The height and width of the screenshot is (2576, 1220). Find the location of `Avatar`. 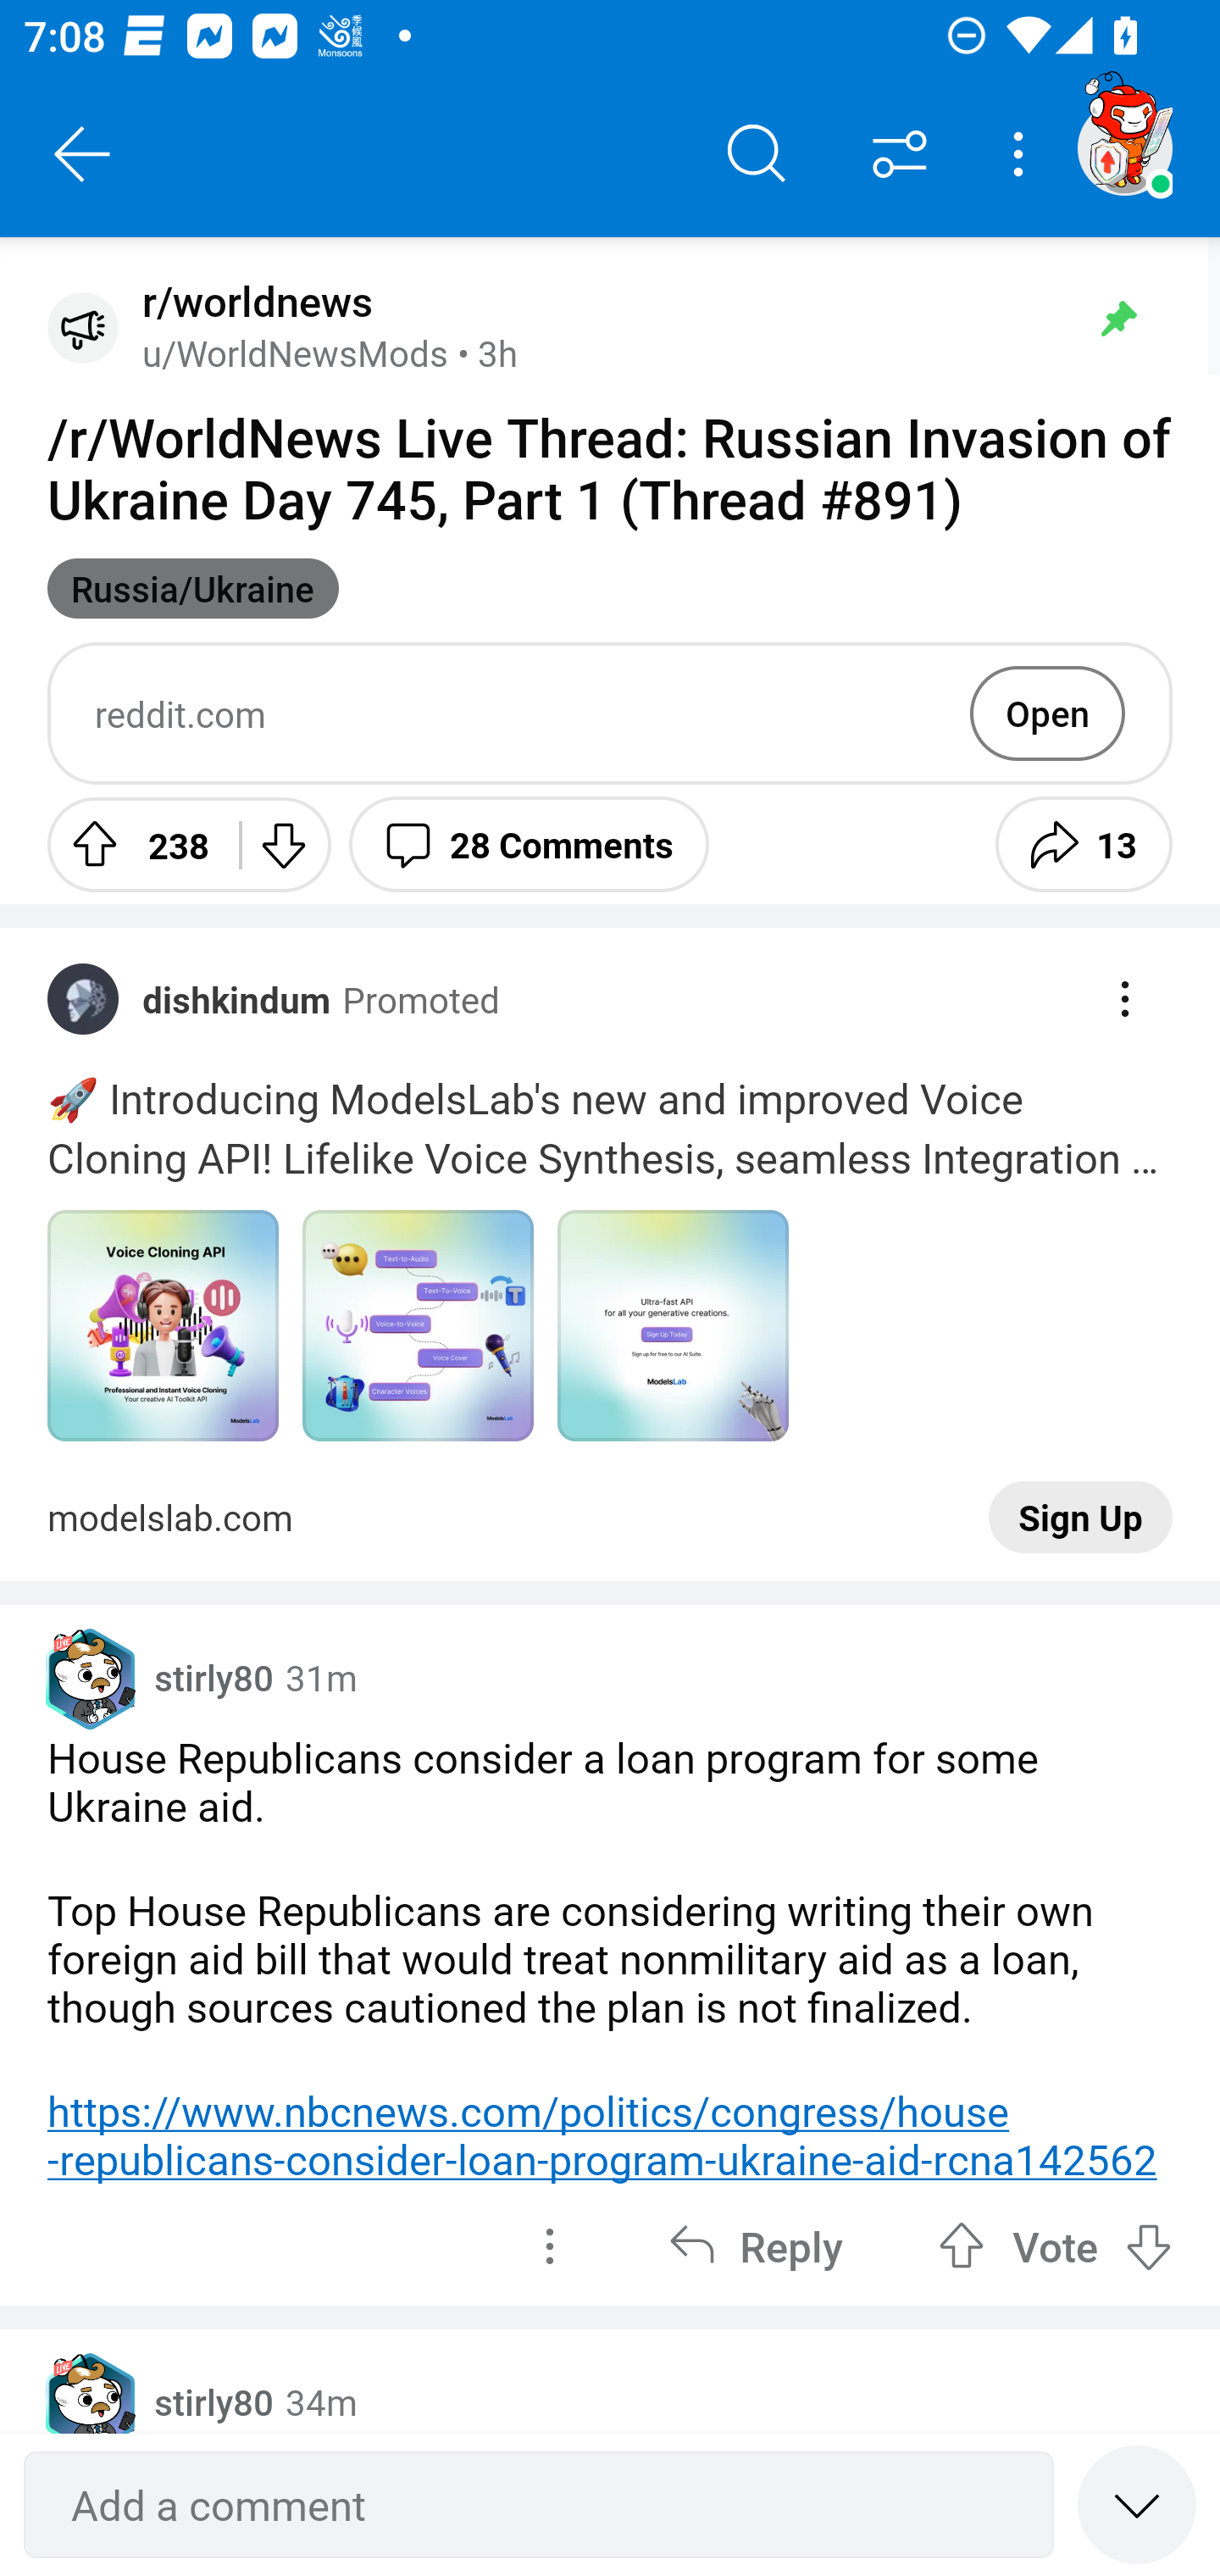

Avatar is located at coordinates (83, 327).